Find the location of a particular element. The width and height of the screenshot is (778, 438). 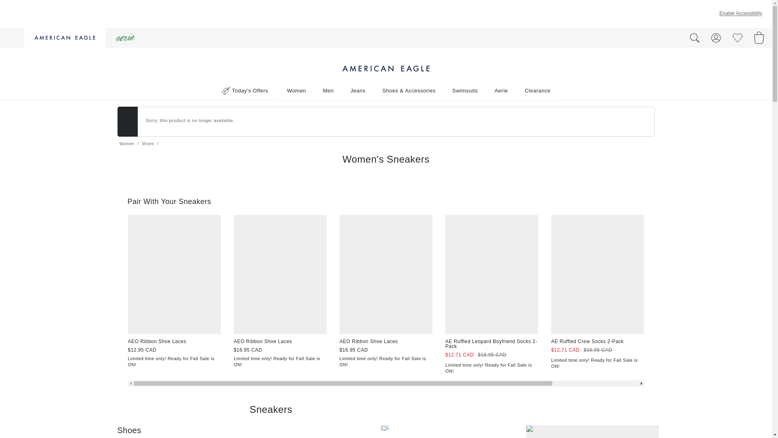

Women is located at coordinates (296, 90).